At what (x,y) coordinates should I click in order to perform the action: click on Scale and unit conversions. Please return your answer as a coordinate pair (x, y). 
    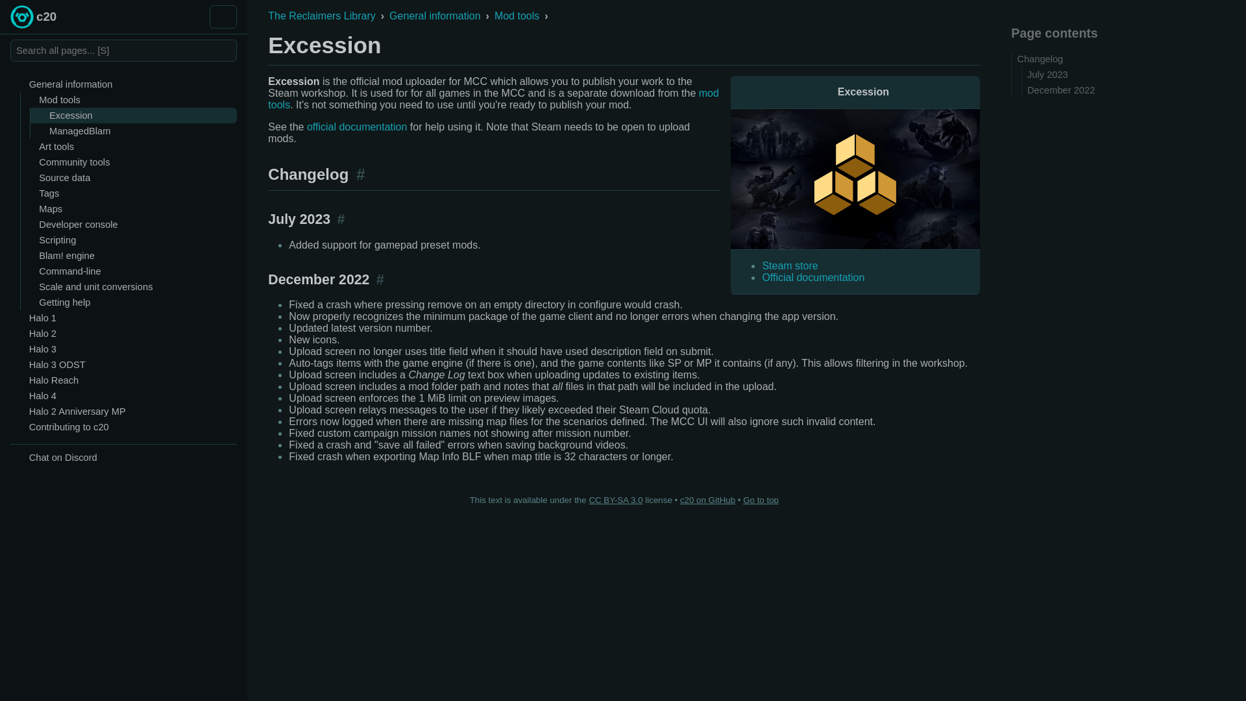
    Looking at the image, I should click on (129, 286).